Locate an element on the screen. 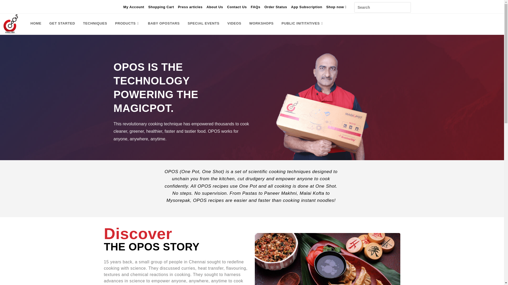 Image resolution: width=508 pixels, height=285 pixels. About Us is located at coordinates (215, 7).